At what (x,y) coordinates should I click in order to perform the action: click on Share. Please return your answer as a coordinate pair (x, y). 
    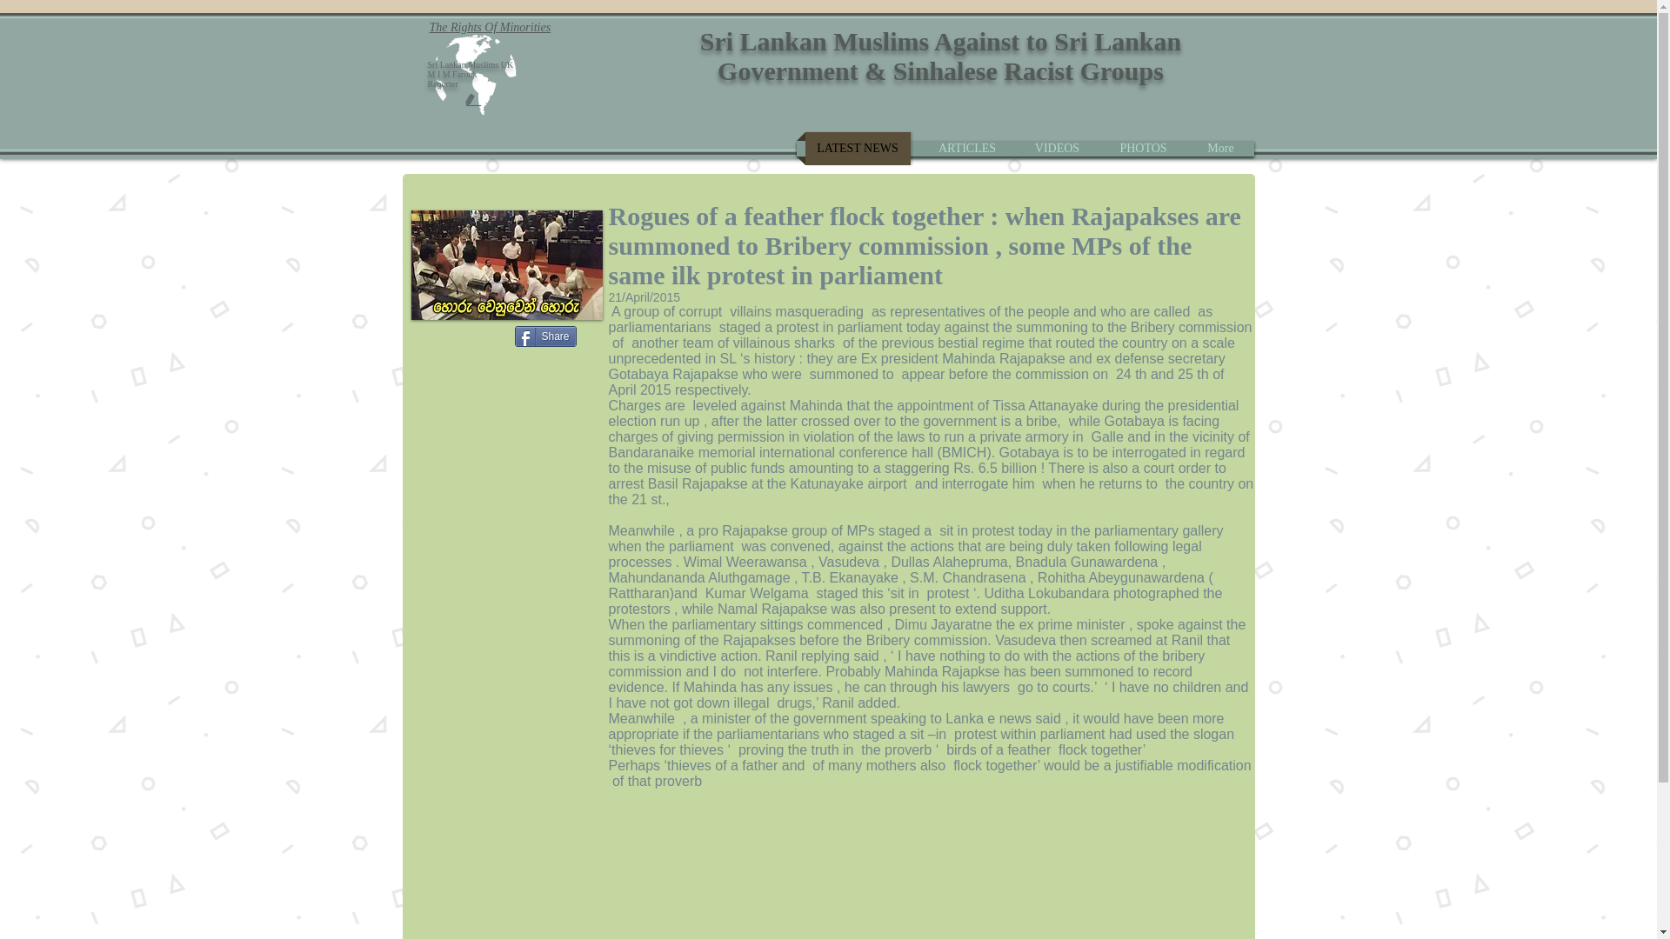
    Looking at the image, I should click on (544, 336).